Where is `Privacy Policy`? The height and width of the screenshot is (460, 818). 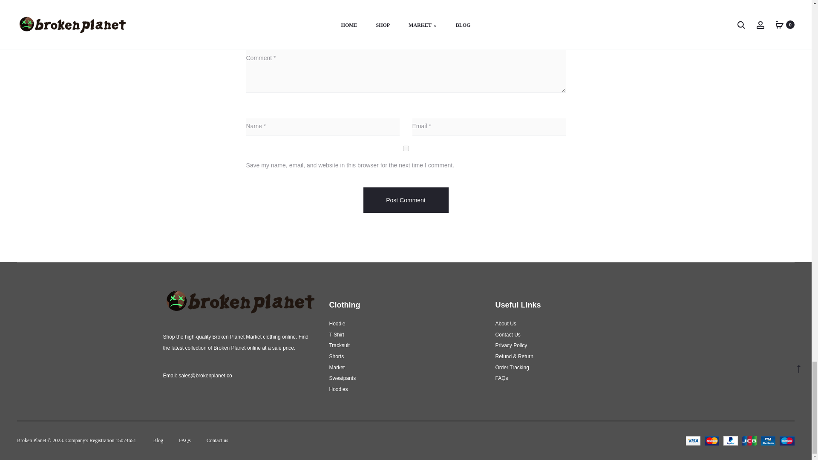
Privacy Policy is located at coordinates (510, 345).